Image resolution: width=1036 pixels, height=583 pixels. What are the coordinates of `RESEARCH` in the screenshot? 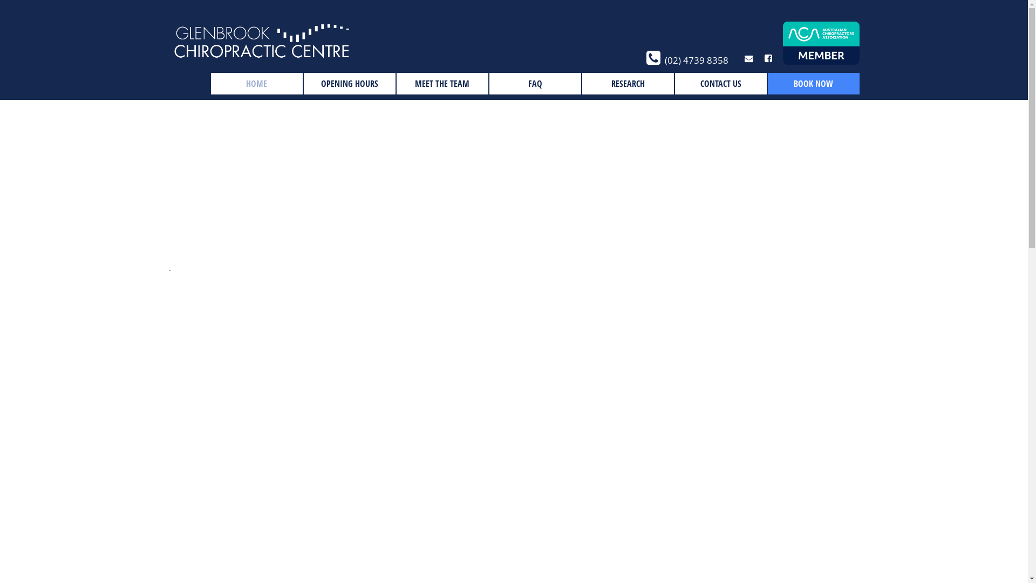 It's located at (628, 84).